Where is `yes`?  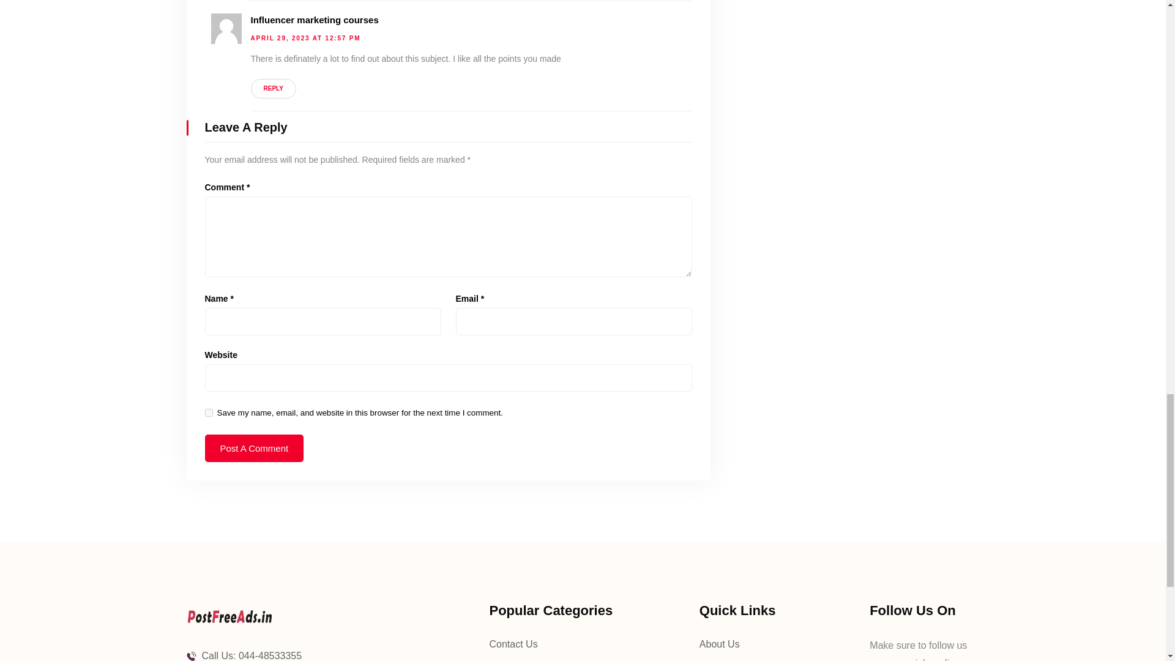 yes is located at coordinates (208, 413).